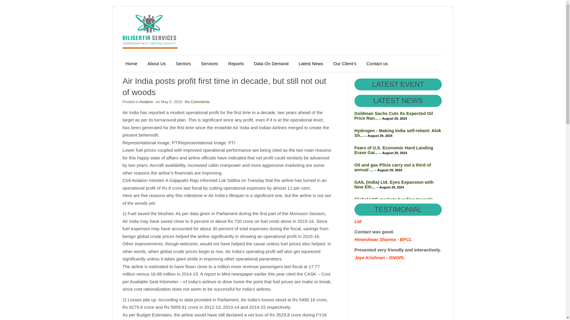  Describe the element at coordinates (183, 63) in the screenshot. I see `Sectors` at that location.